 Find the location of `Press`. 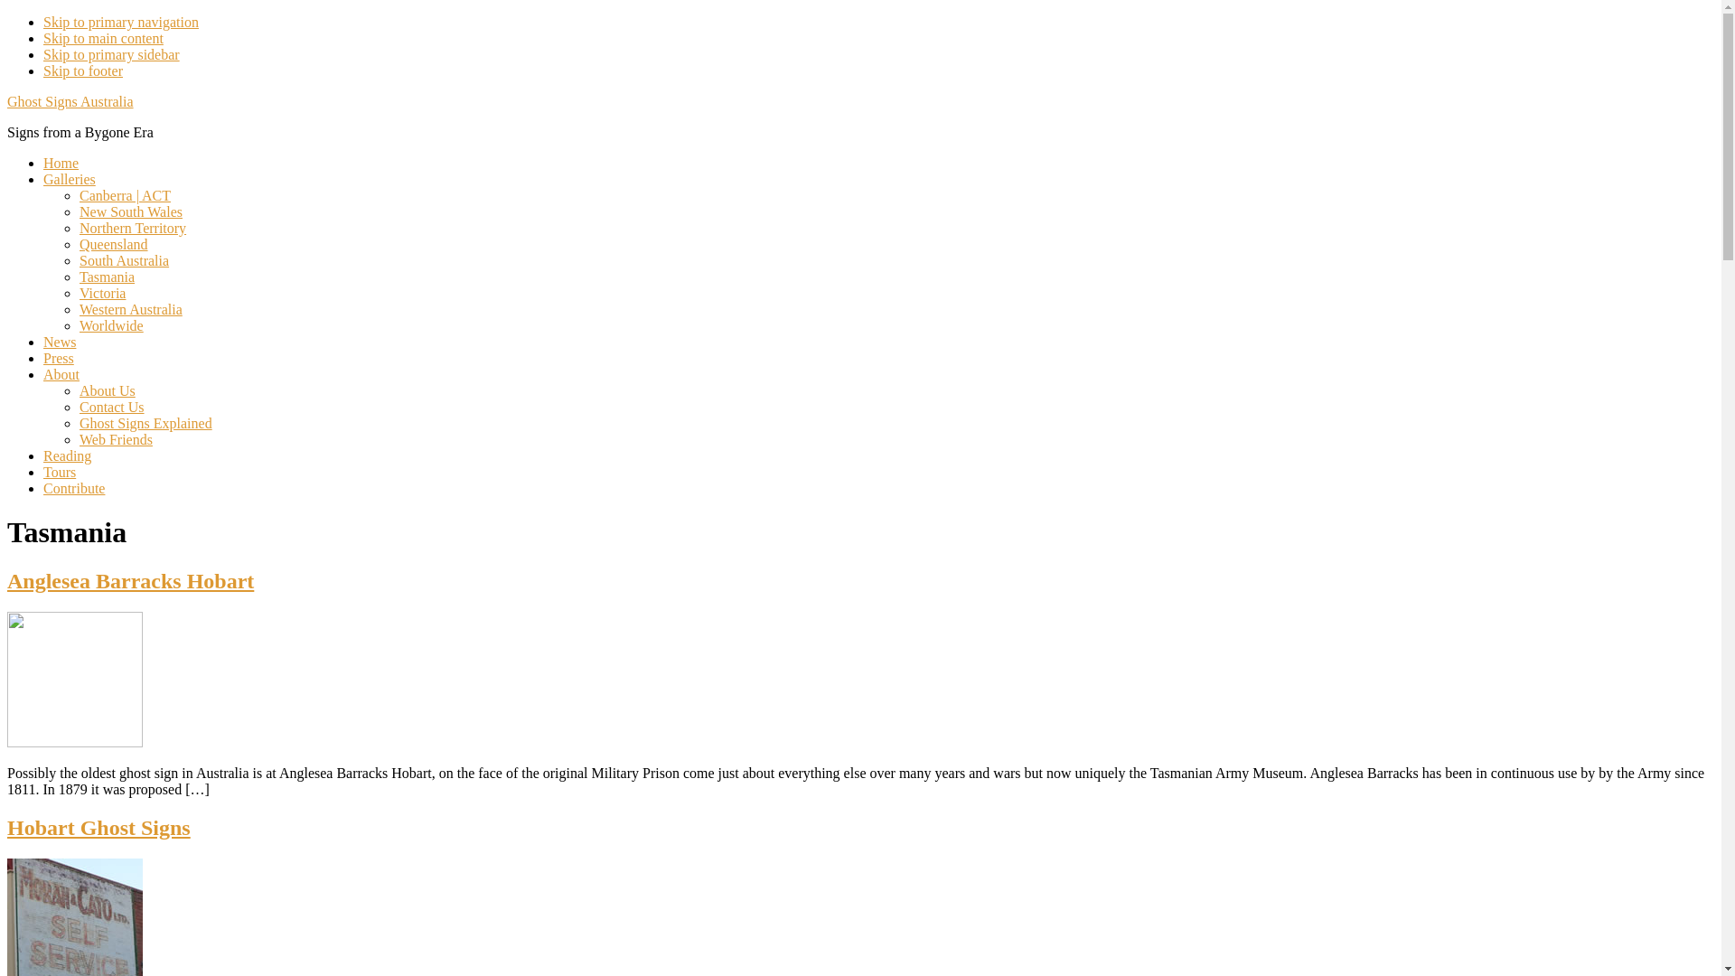

Press is located at coordinates (59, 358).